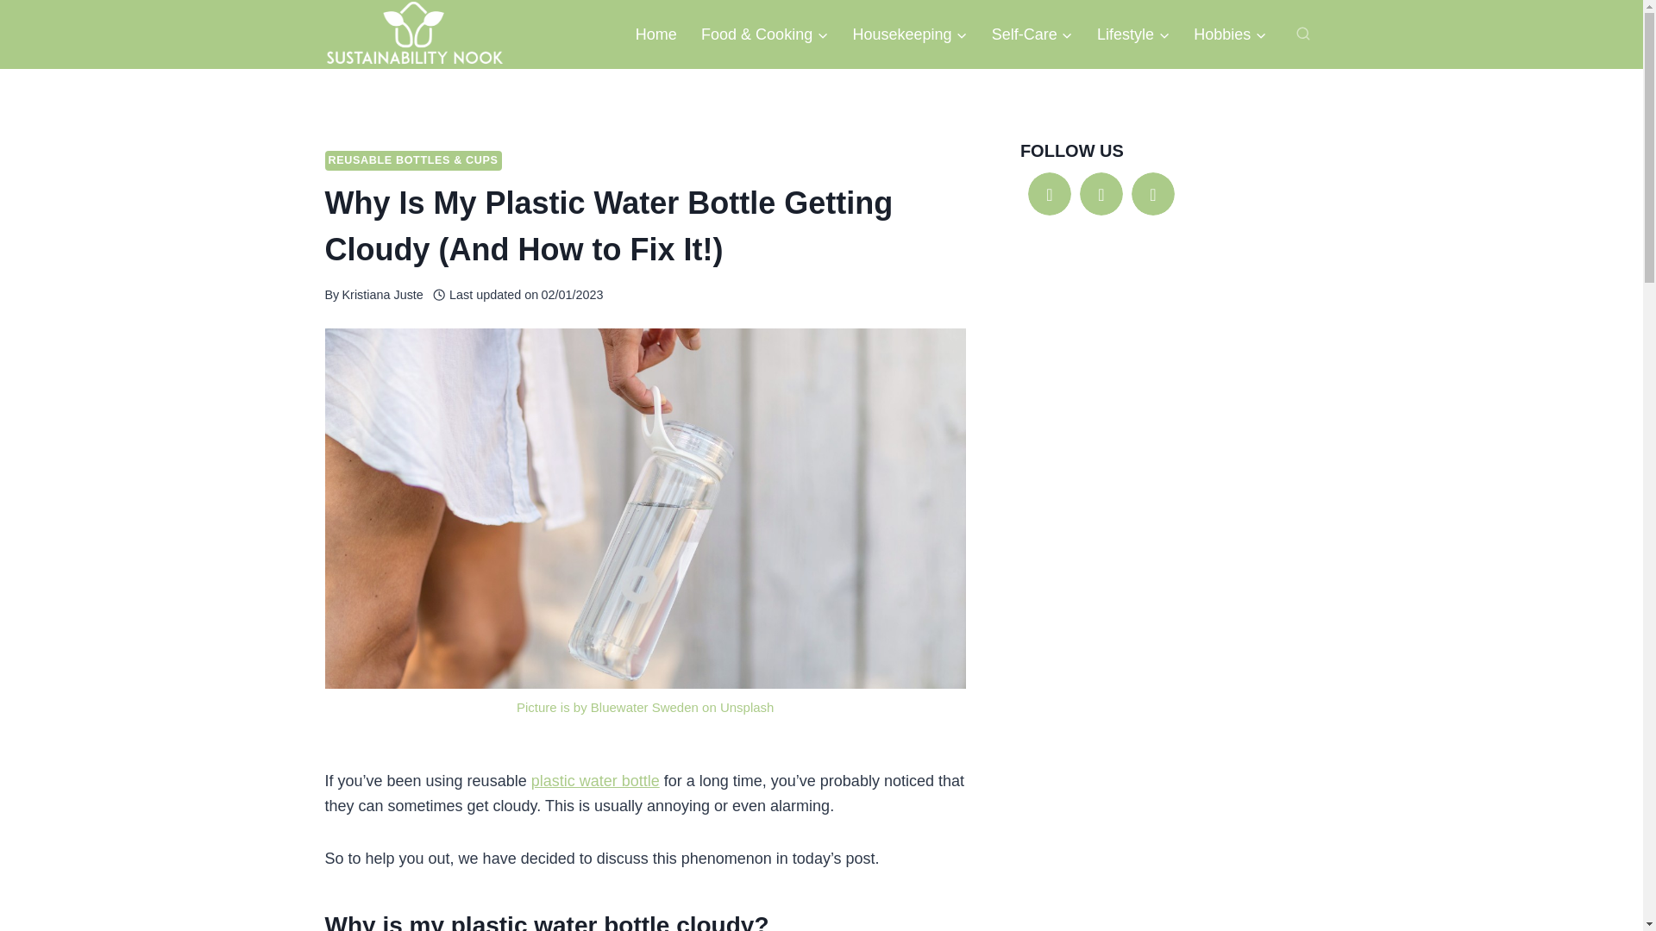  What do you see at coordinates (909, 34) in the screenshot?
I see `Housekeeping` at bounding box center [909, 34].